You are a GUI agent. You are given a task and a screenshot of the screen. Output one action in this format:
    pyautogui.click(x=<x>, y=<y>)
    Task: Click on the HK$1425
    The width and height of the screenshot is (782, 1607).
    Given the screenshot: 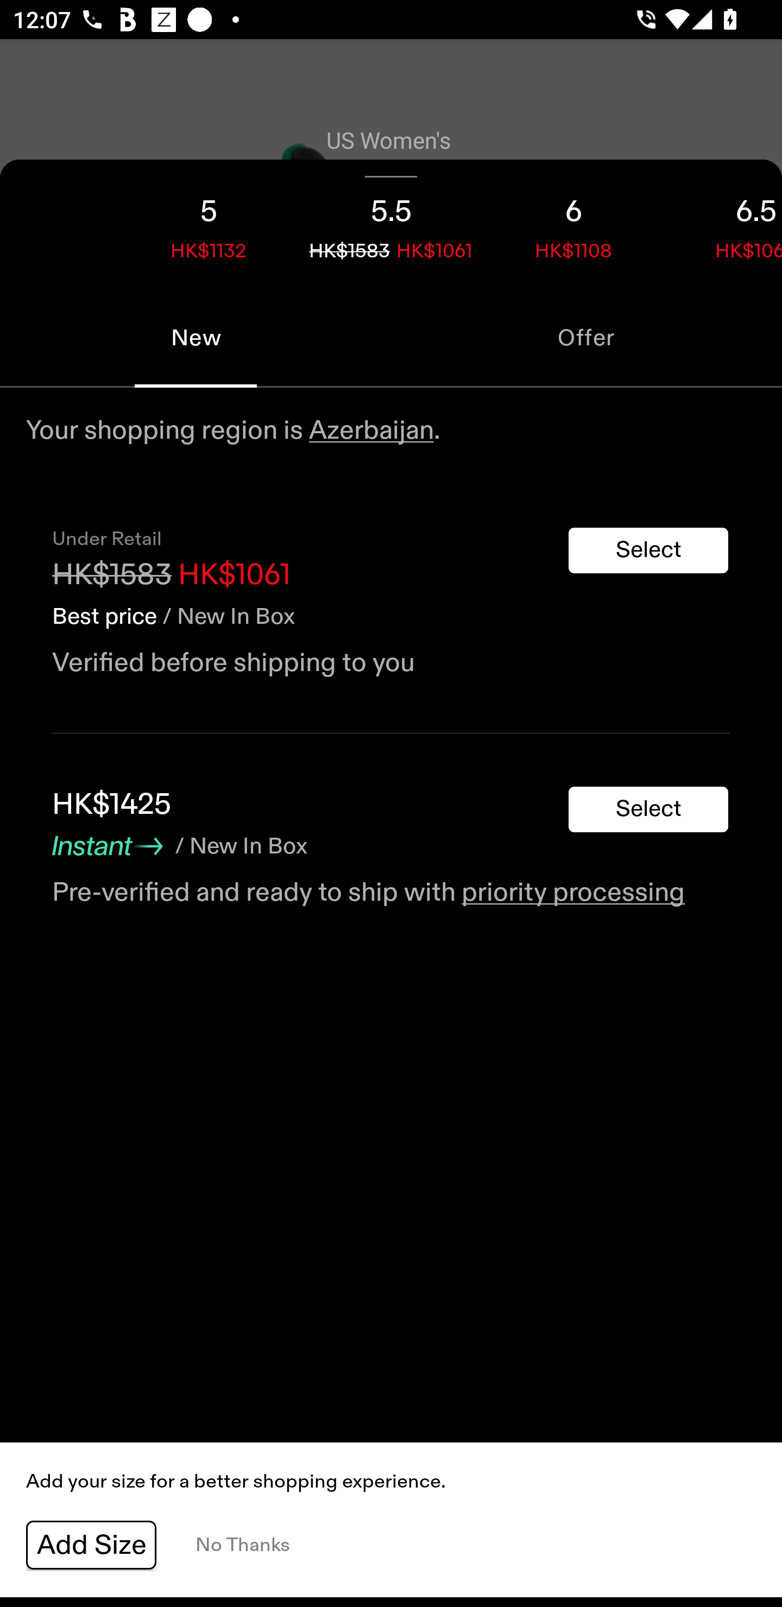 What is the action you would take?
    pyautogui.click(x=112, y=805)
    